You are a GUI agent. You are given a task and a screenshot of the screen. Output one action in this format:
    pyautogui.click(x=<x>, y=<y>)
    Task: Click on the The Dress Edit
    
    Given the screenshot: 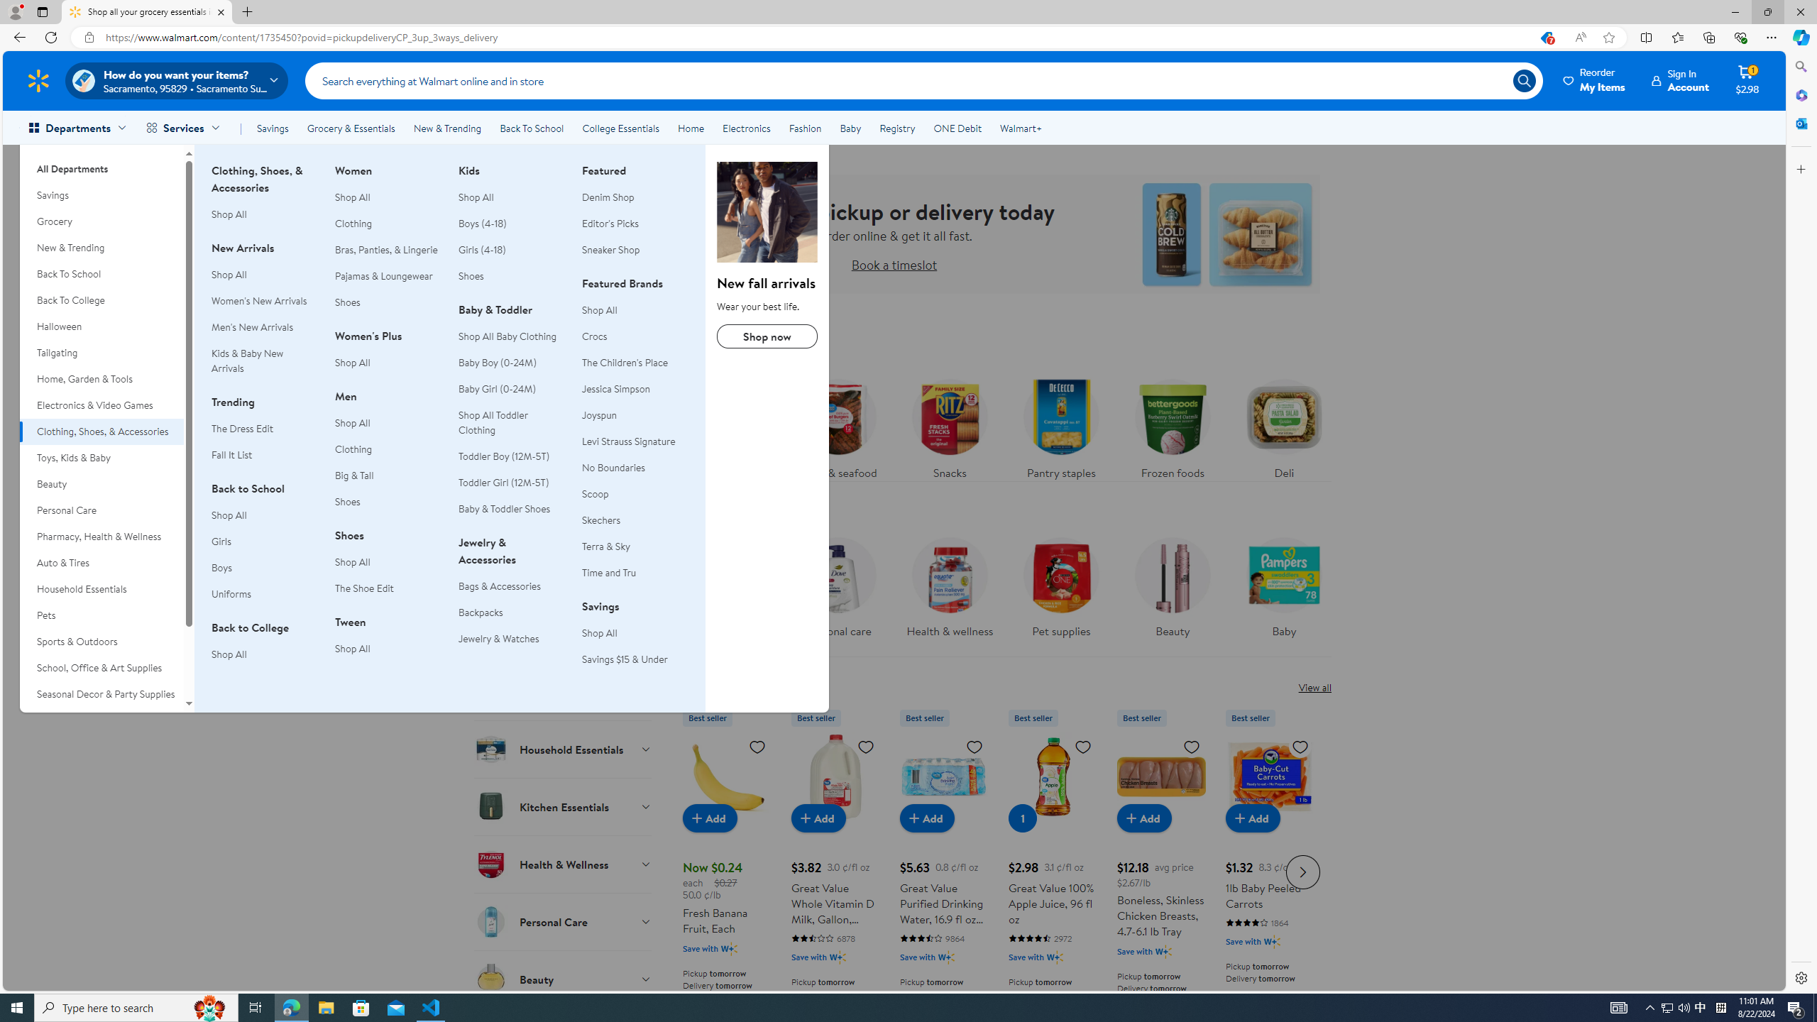 What is the action you would take?
    pyautogui.click(x=241, y=428)
    